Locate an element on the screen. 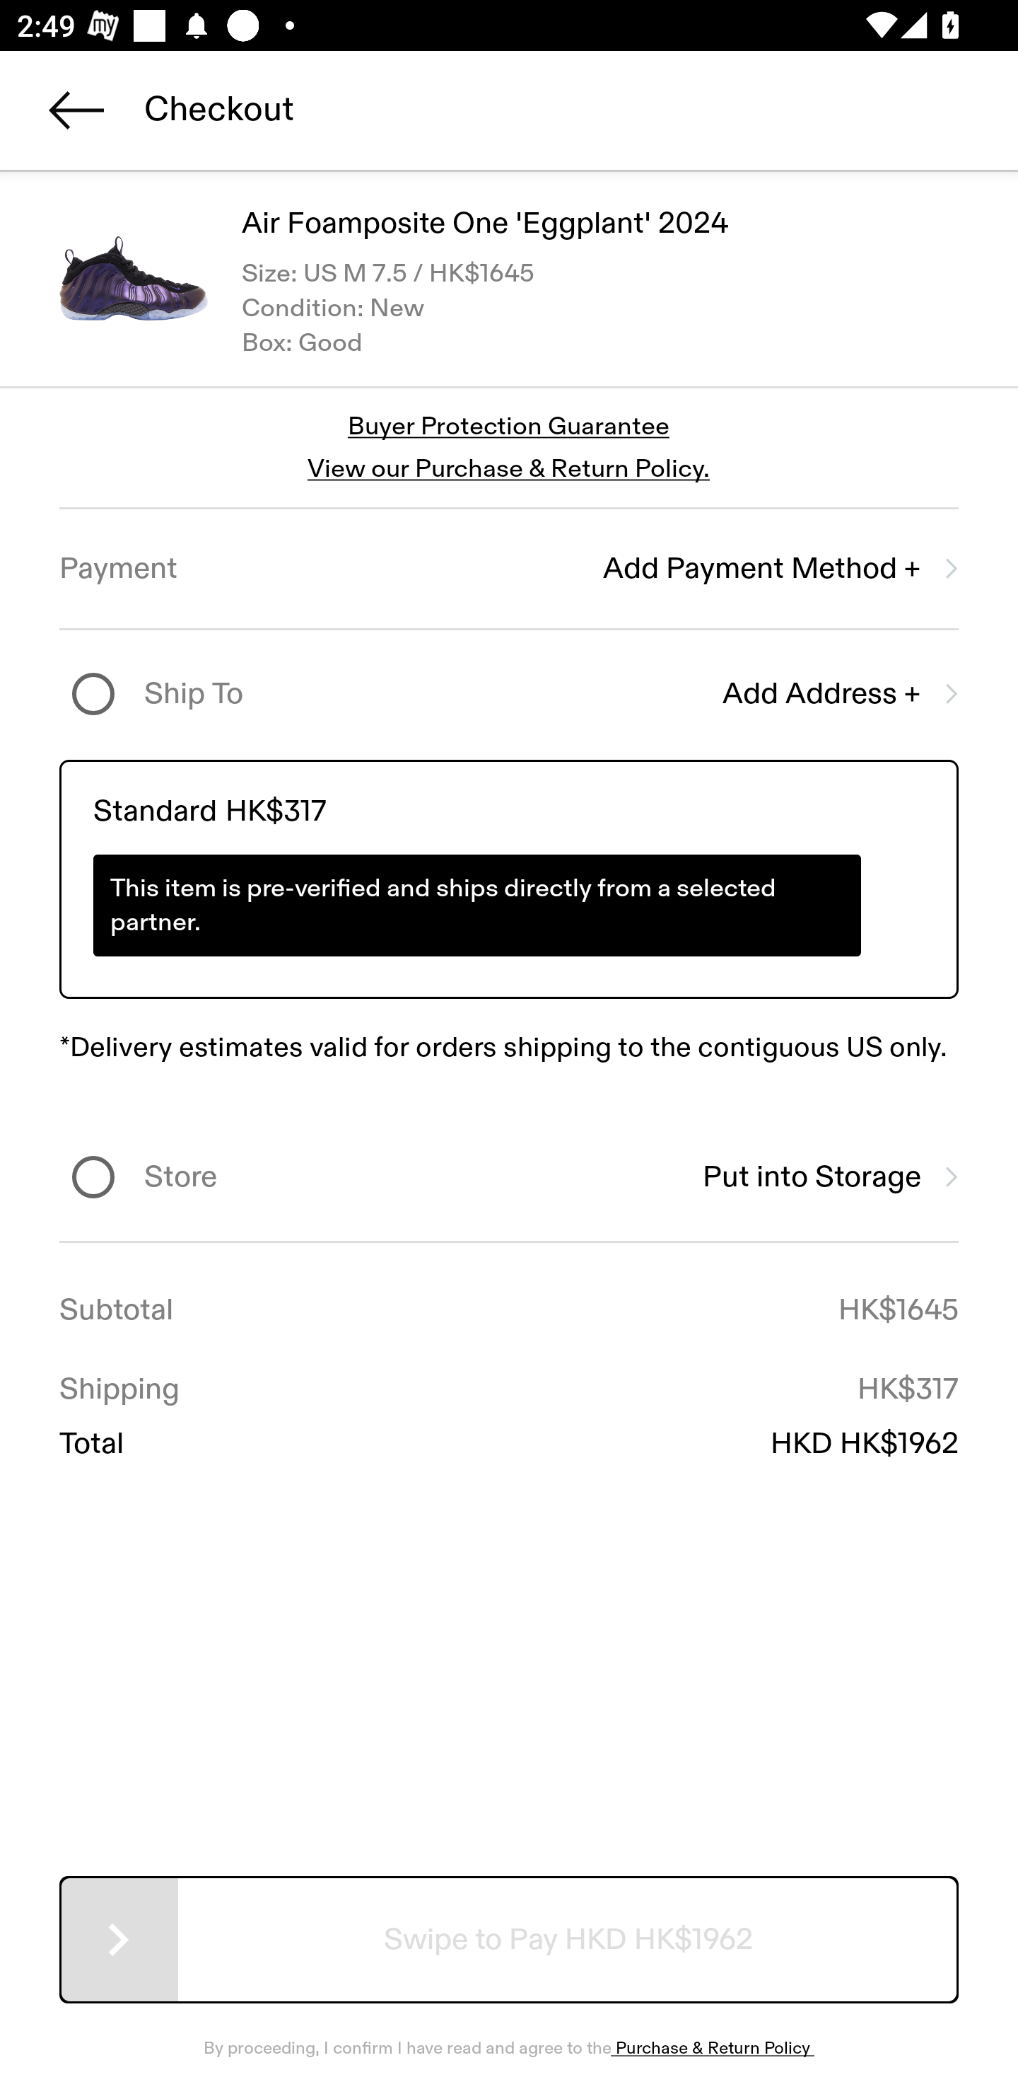 The height and width of the screenshot is (2094, 1018). Buyer Protection Guarantee is located at coordinates (509, 427).